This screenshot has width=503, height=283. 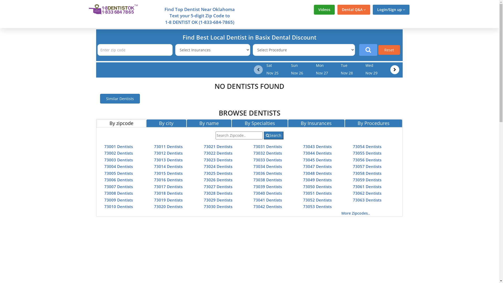 I want to click on 73009 Dentists, so click(x=118, y=200).